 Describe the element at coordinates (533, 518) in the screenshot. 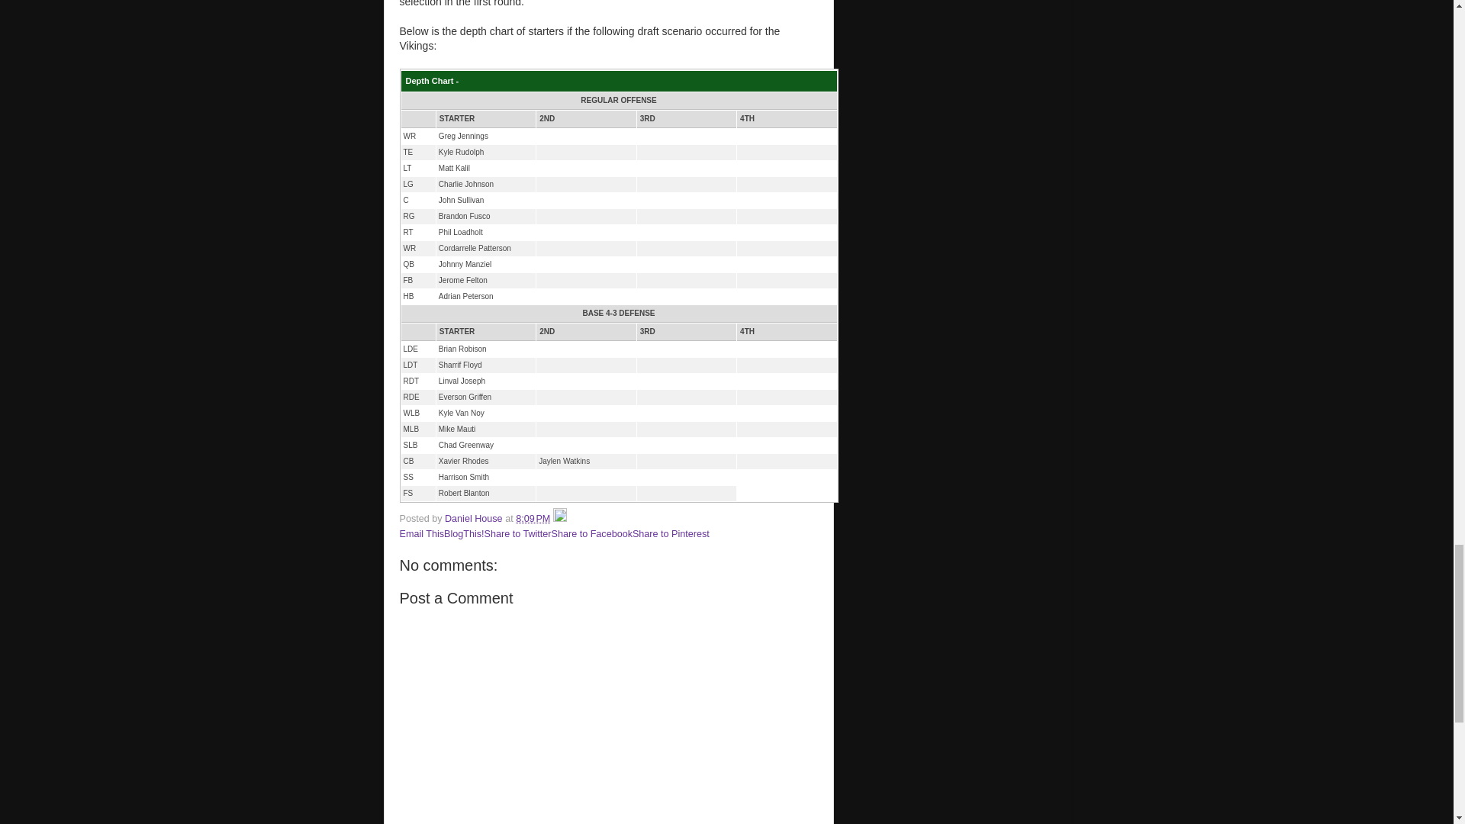

I see `permanent link` at that location.